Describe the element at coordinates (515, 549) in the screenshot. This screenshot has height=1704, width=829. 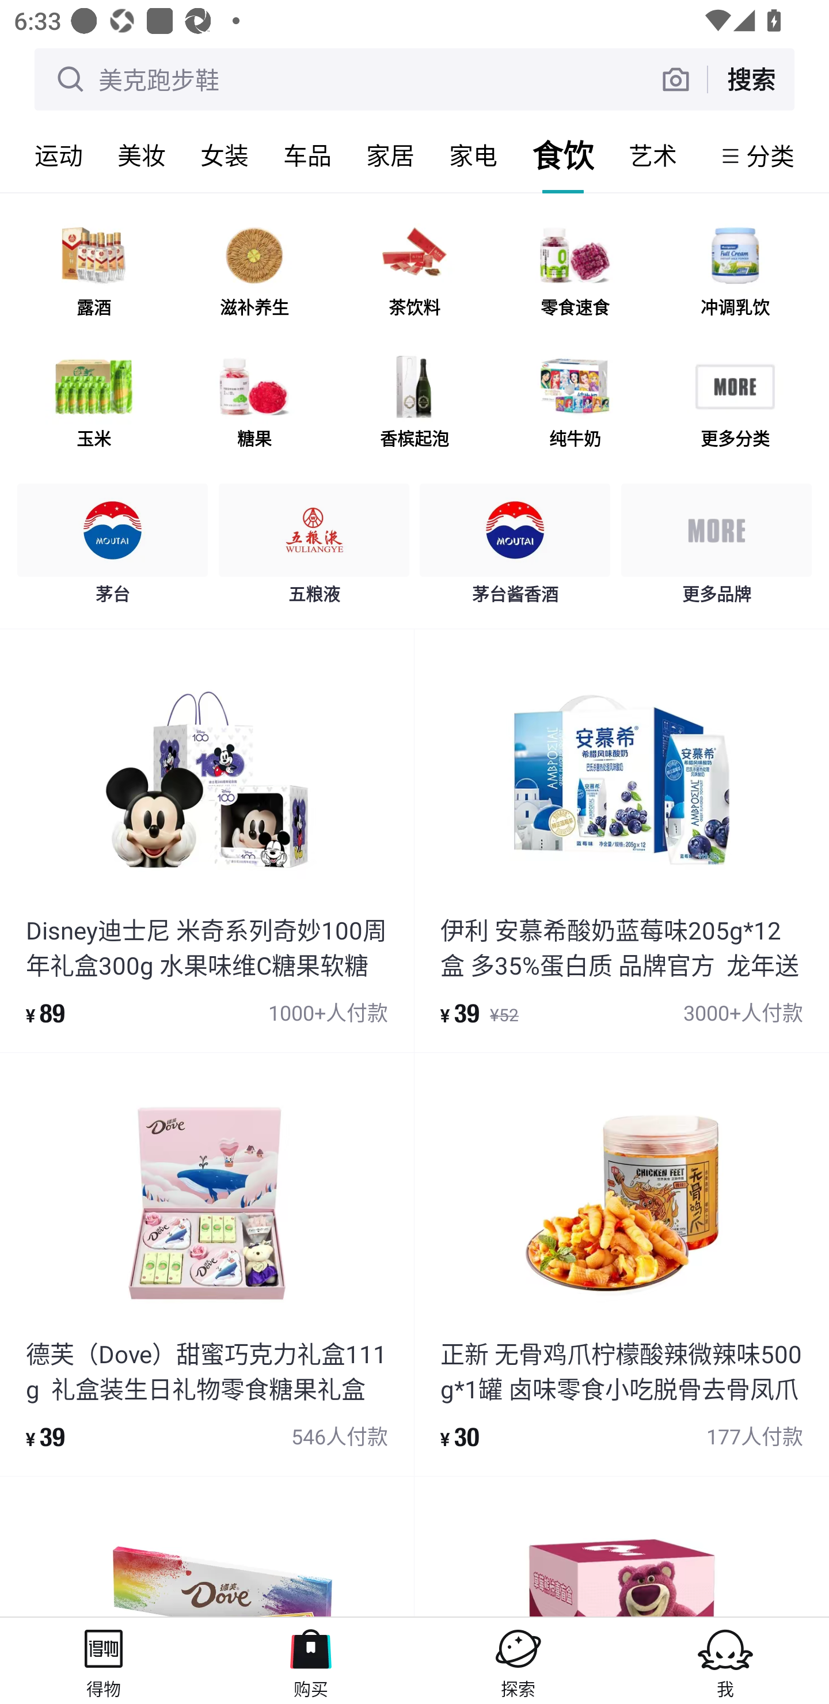
I see `茅台酱香酒` at that location.